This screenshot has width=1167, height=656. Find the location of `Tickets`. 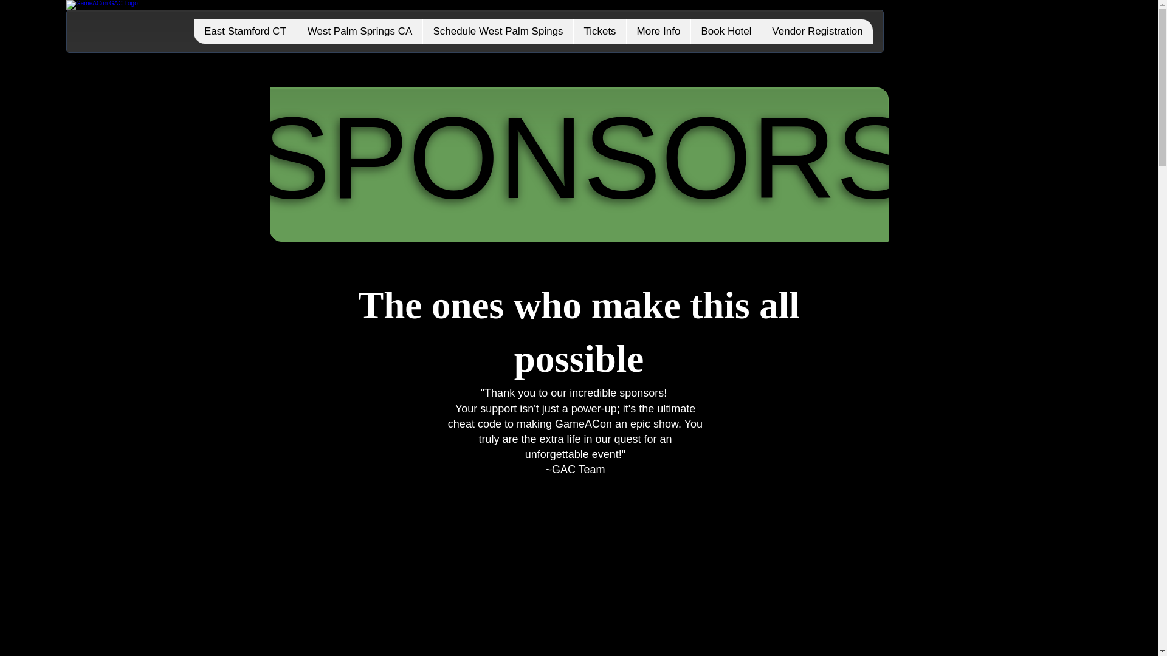

Tickets is located at coordinates (599, 32).